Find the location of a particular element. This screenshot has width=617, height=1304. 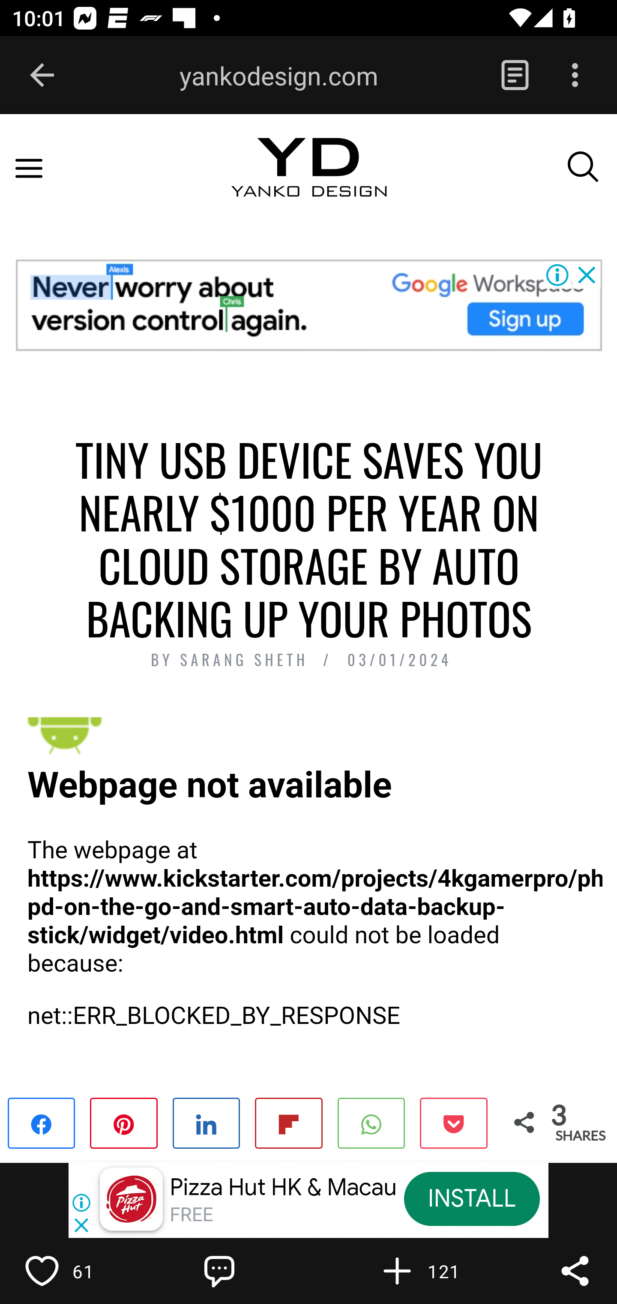

m Flip m Flip is located at coordinates (288, 1122).